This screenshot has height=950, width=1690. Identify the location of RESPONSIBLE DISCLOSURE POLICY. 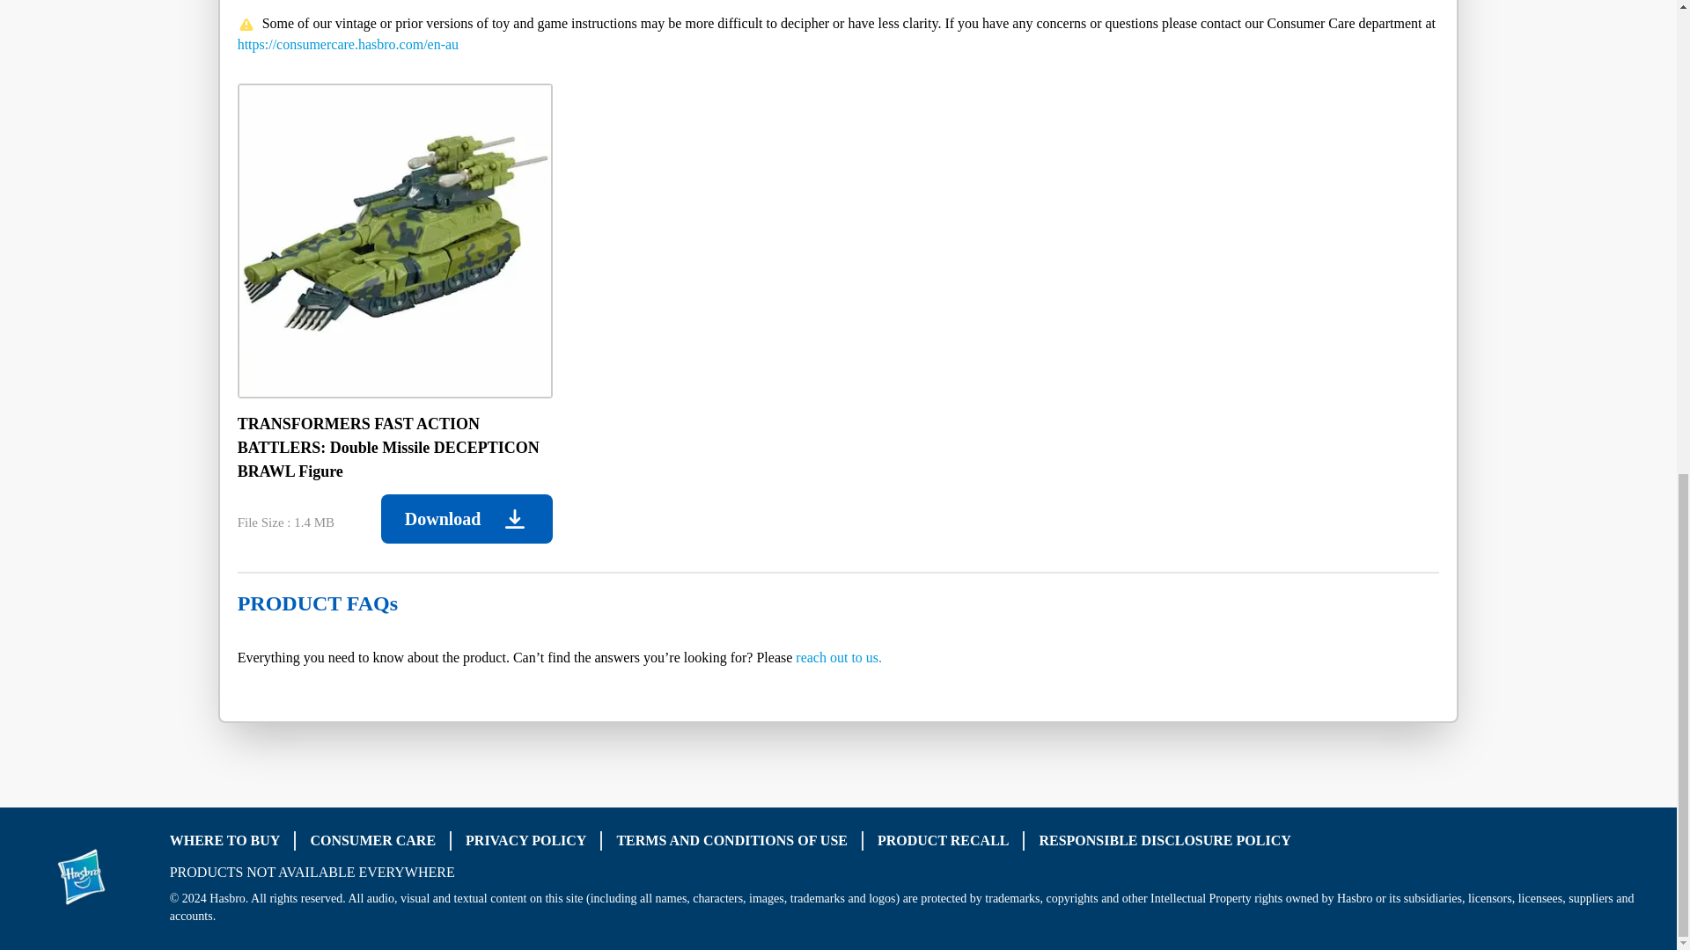
(1165, 841).